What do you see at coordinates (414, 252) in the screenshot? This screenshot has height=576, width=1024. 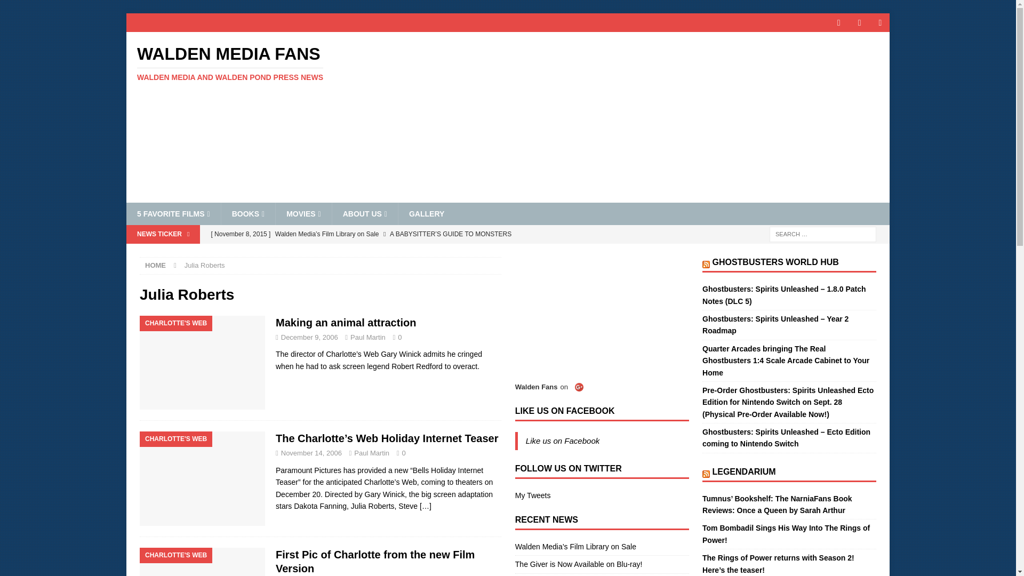 I see `The Giver is Now Available on Blu-ray!` at bounding box center [414, 252].